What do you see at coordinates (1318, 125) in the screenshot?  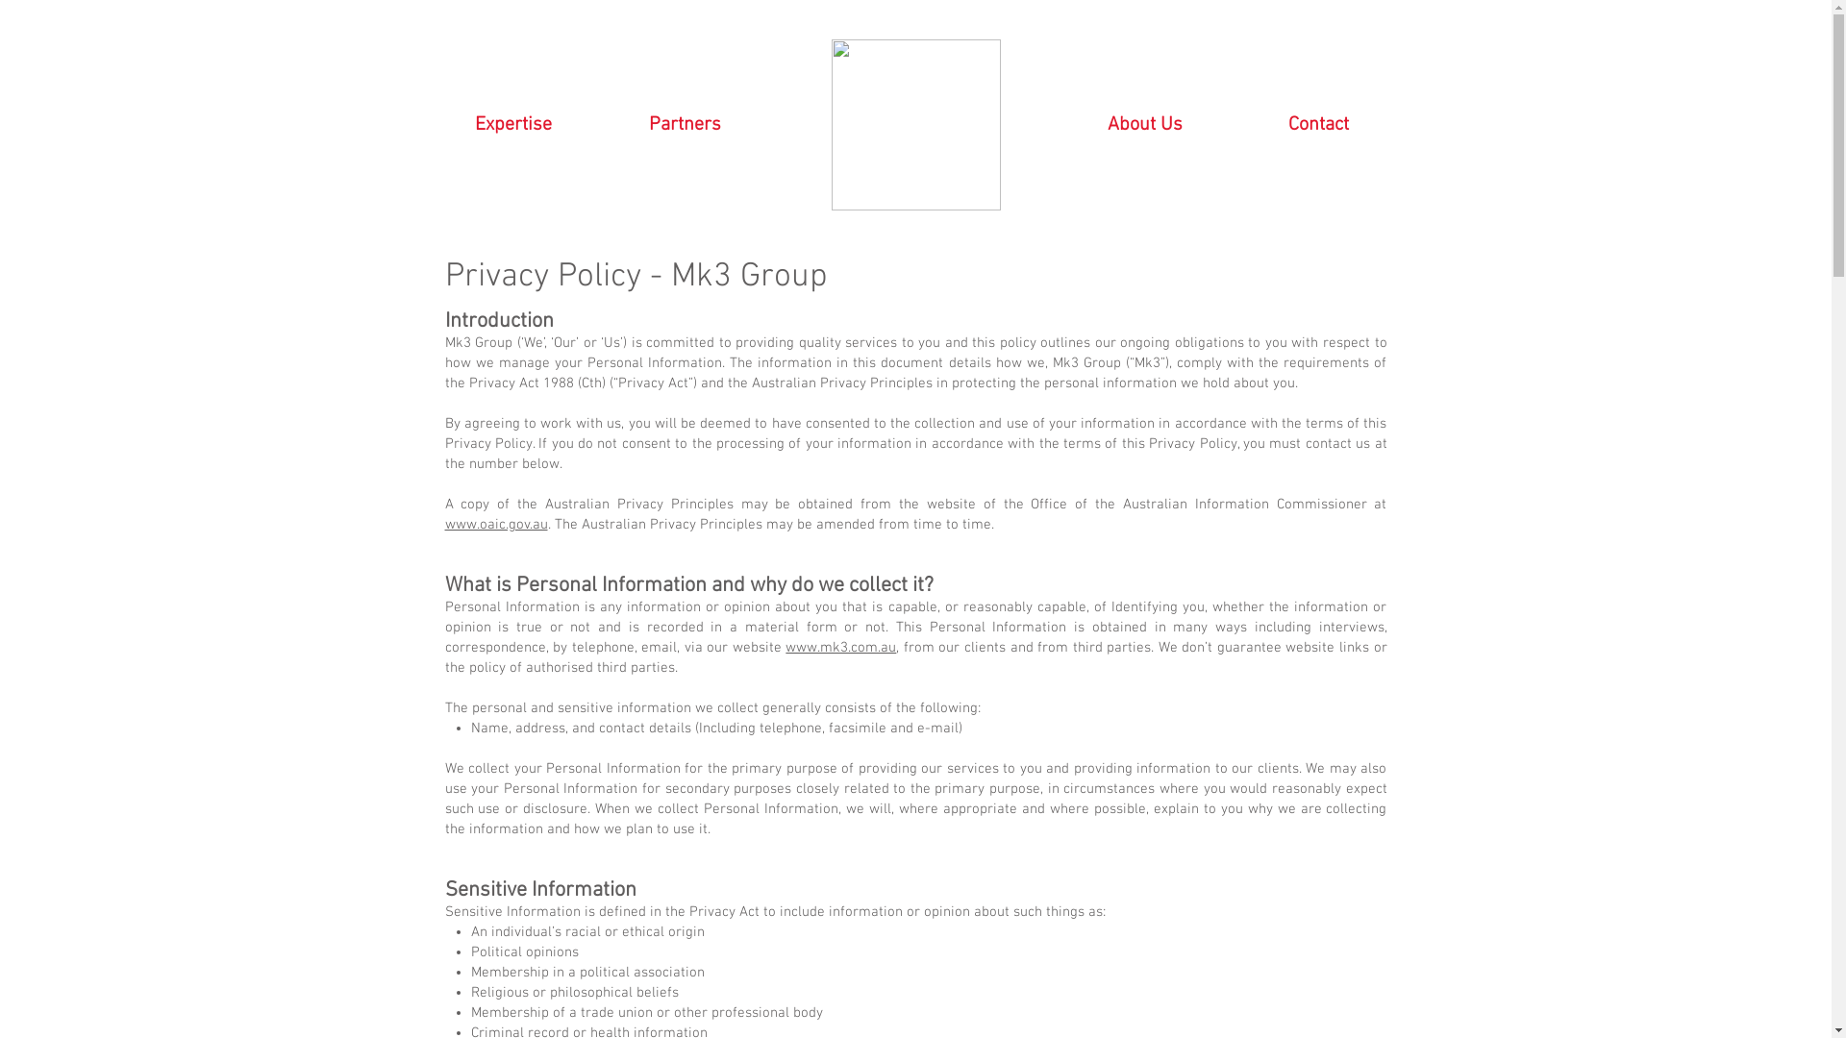 I see `Contact` at bounding box center [1318, 125].